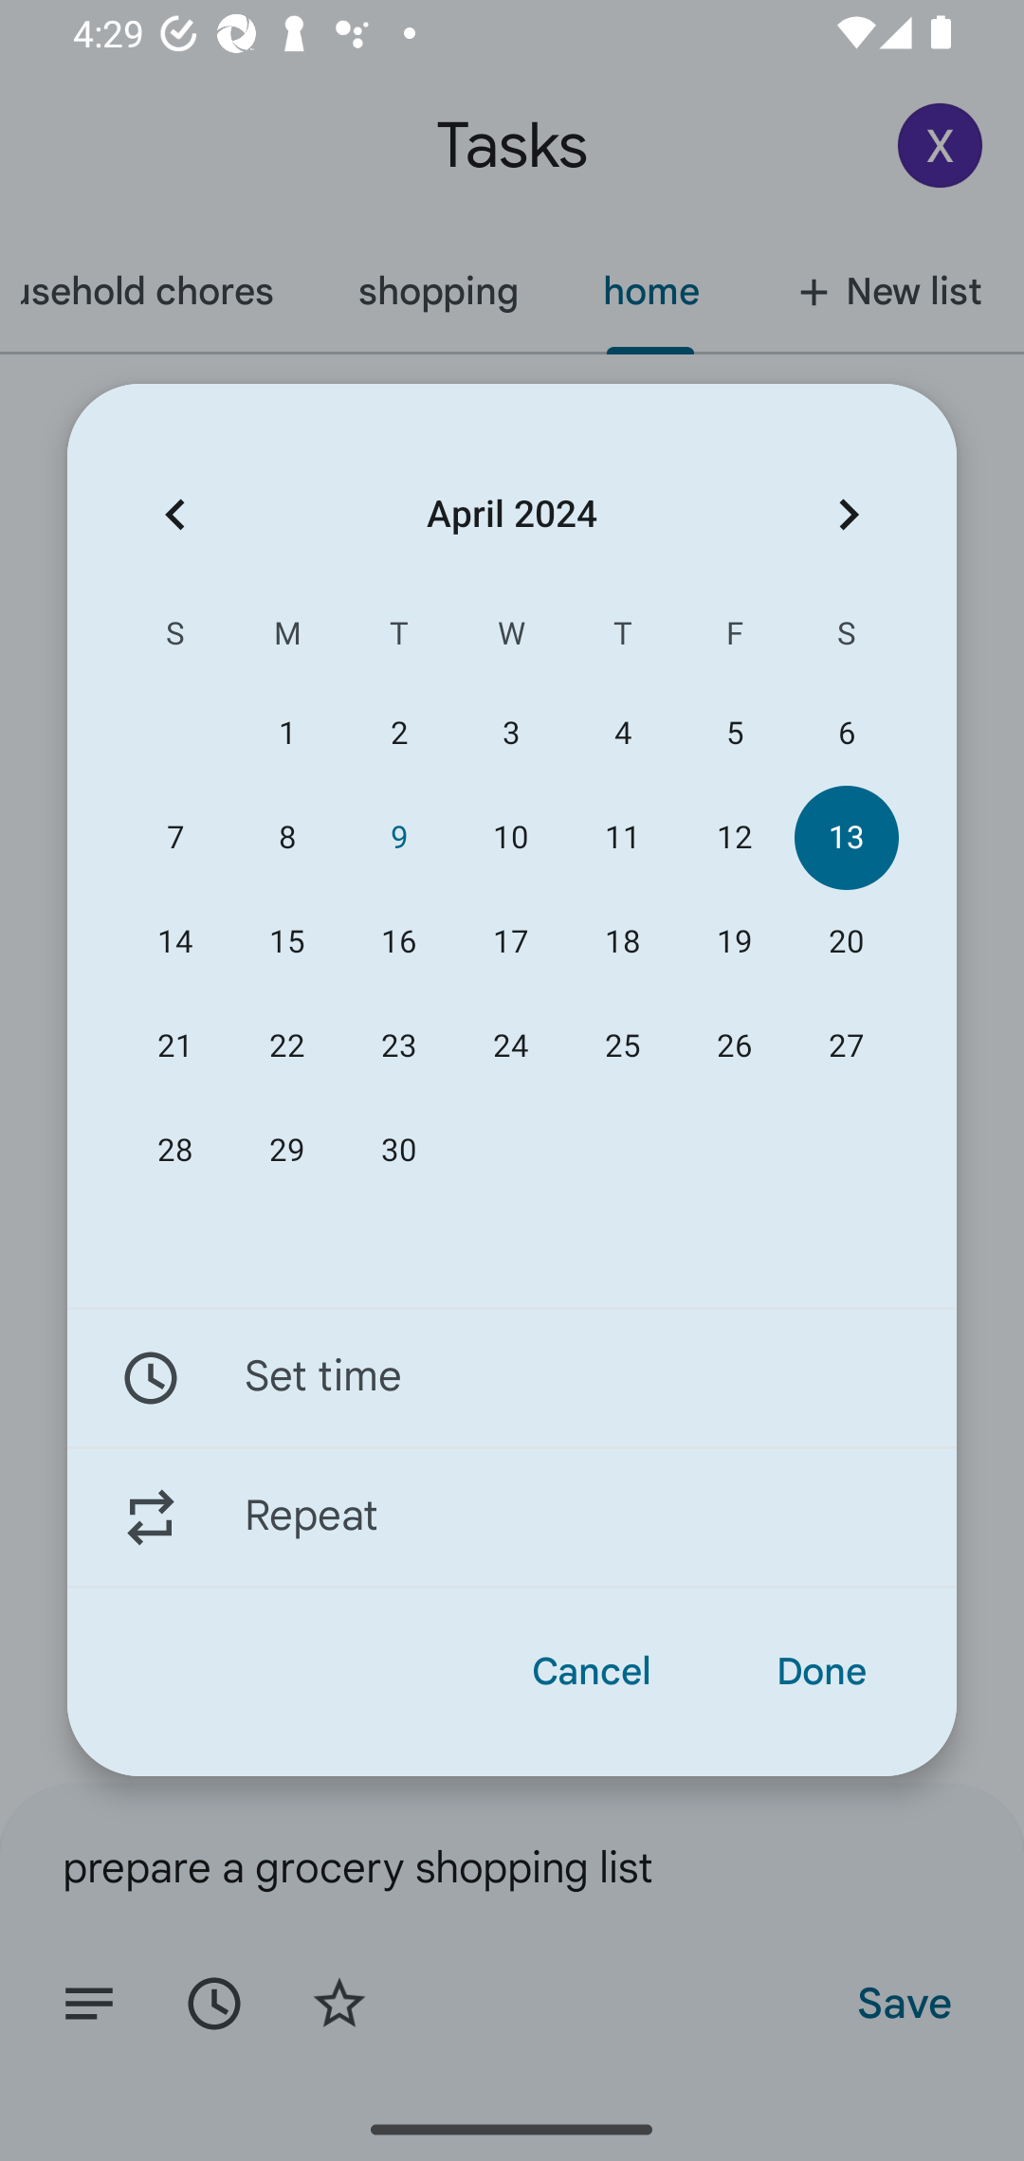 The image size is (1024, 2161). I want to click on 12 12 April 2024, so click(734, 838).